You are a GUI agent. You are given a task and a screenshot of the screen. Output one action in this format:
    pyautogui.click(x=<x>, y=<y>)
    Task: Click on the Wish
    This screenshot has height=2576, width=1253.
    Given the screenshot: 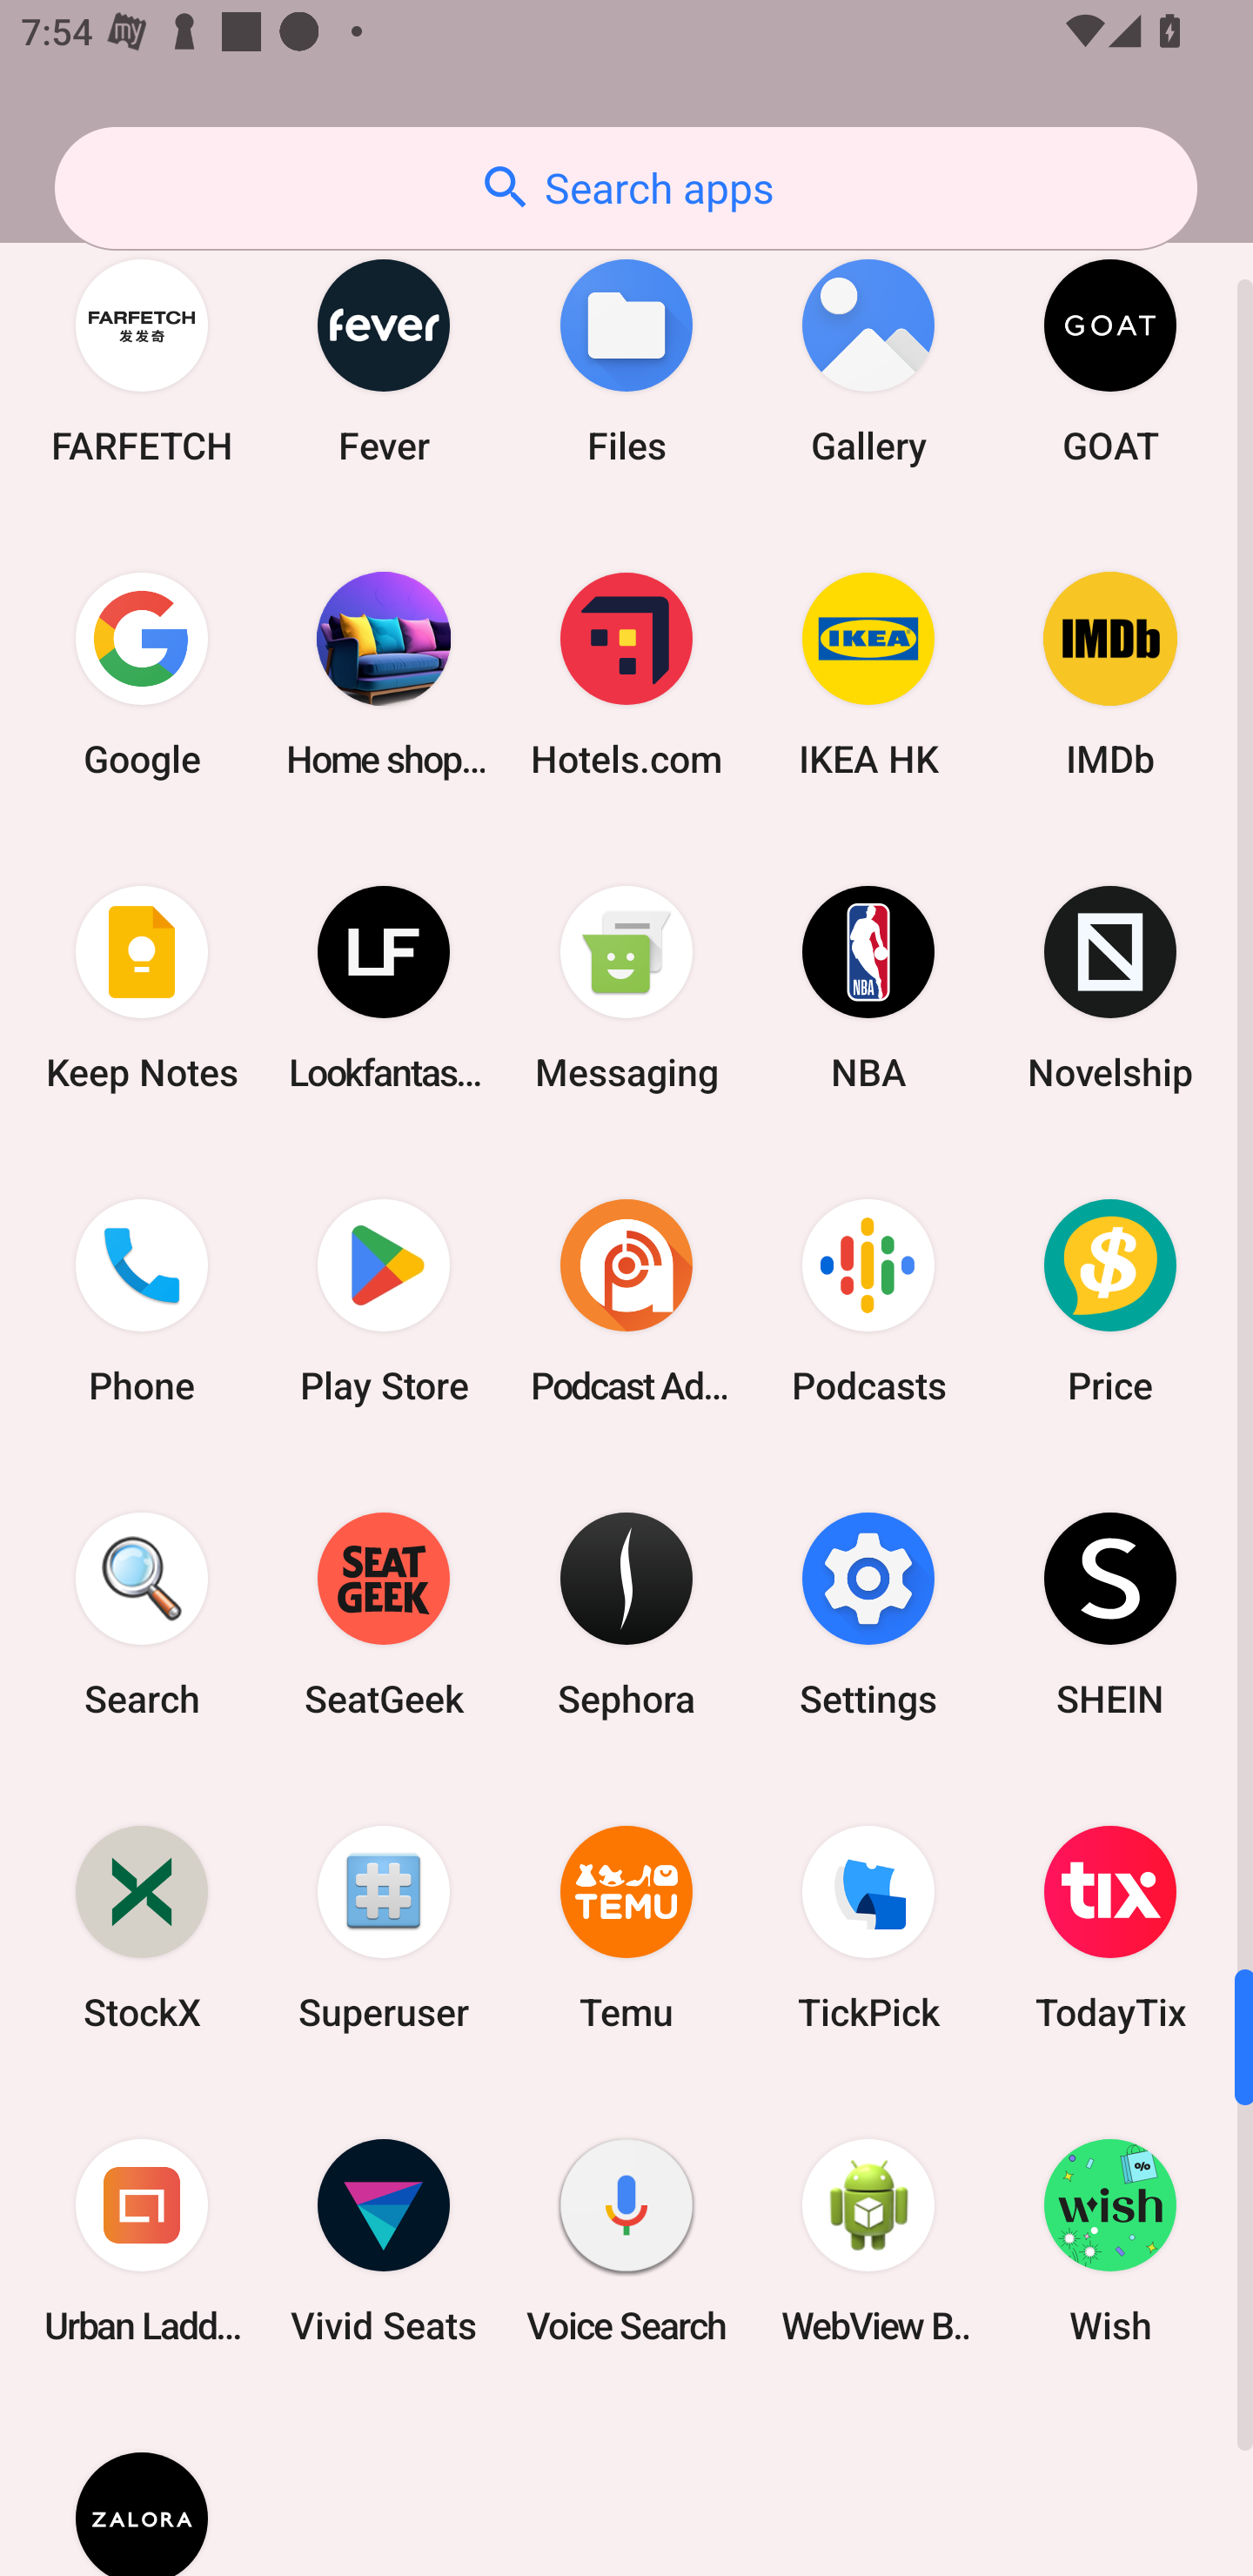 What is the action you would take?
    pyautogui.click(x=1110, y=2240)
    